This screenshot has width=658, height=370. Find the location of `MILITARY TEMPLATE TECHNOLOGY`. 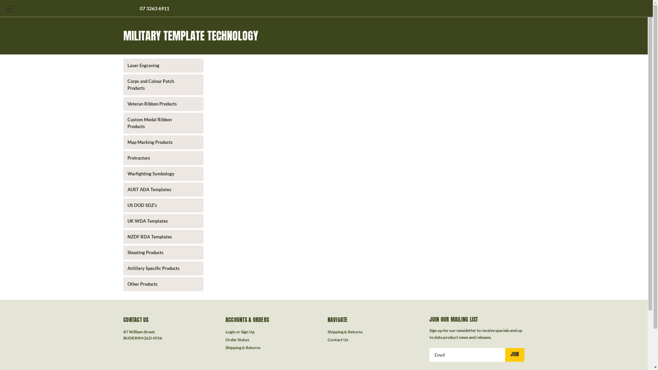

MILITARY TEMPLATE TECHNOLOGY is located at coordinates (324, 36).